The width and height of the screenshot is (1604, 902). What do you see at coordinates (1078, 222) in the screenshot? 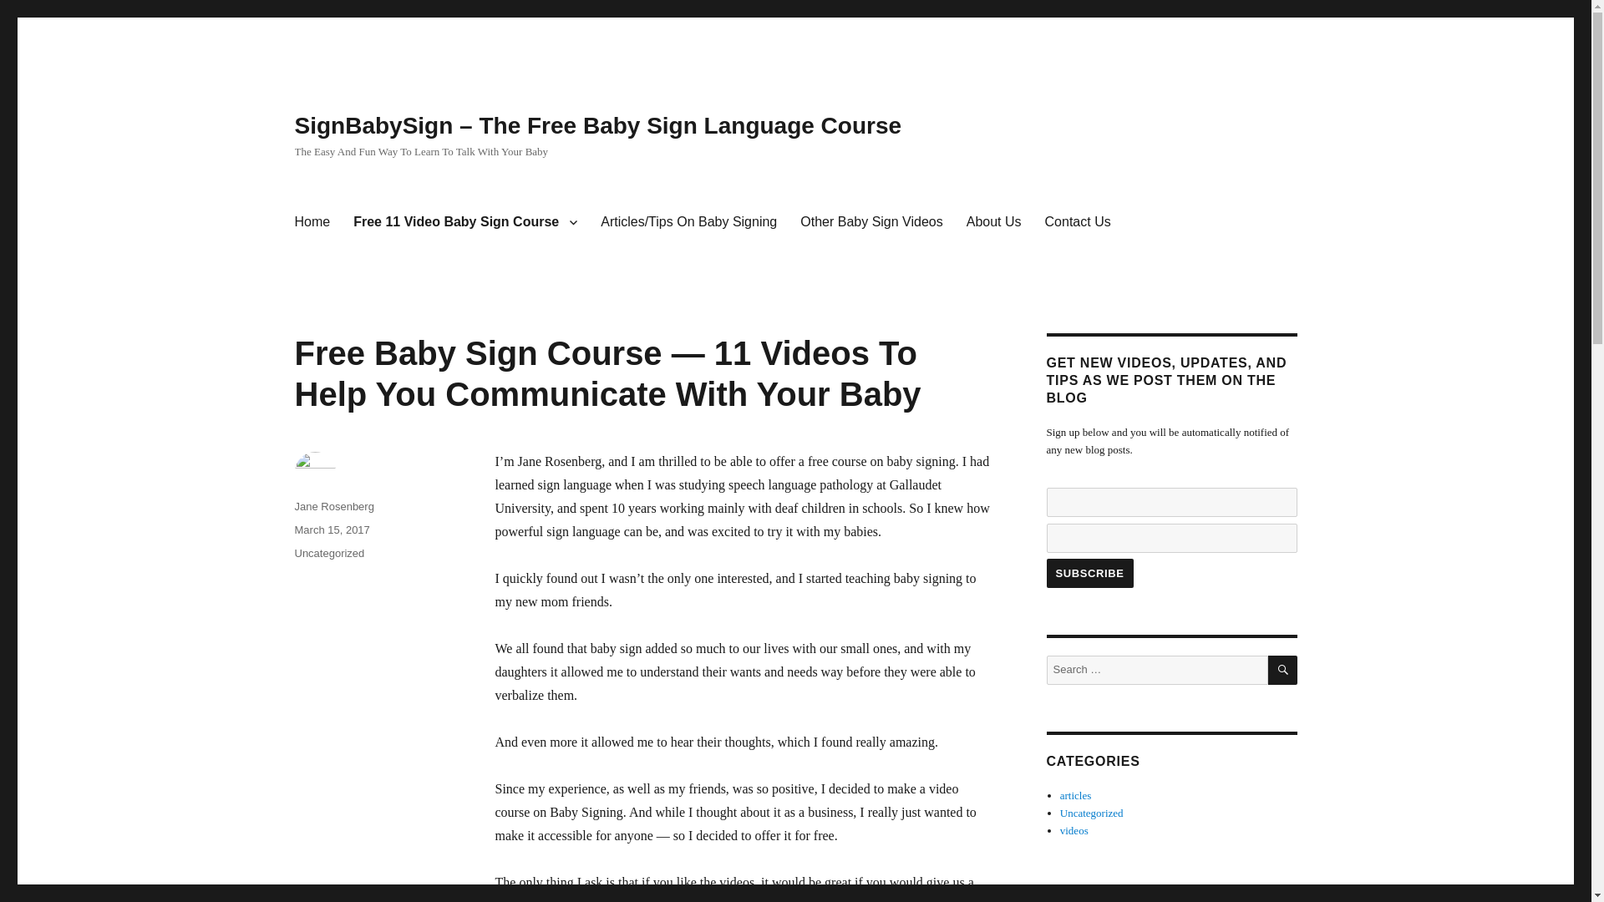
I see `Contact Us` at bounding box center [1078, 222].